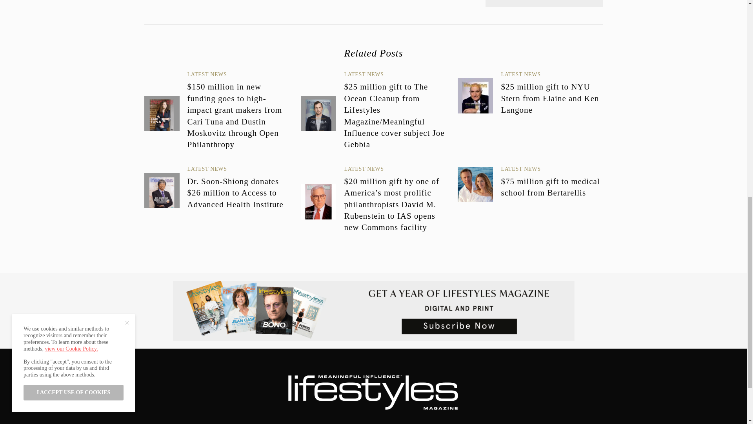  Describe the element at coordinates (373, 391) in the screenshot. I see `Lifestyles Magazine` at that location.